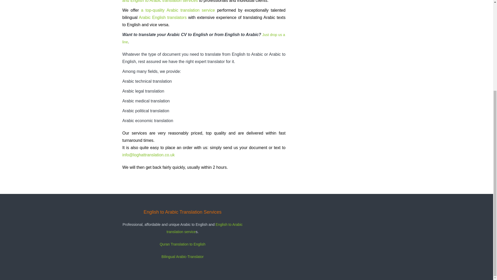 This screenshot has height=280, width=497. Describe the element at coordinates (182, 244) in the screenshot. I see `Quran Translation to English` at that location.